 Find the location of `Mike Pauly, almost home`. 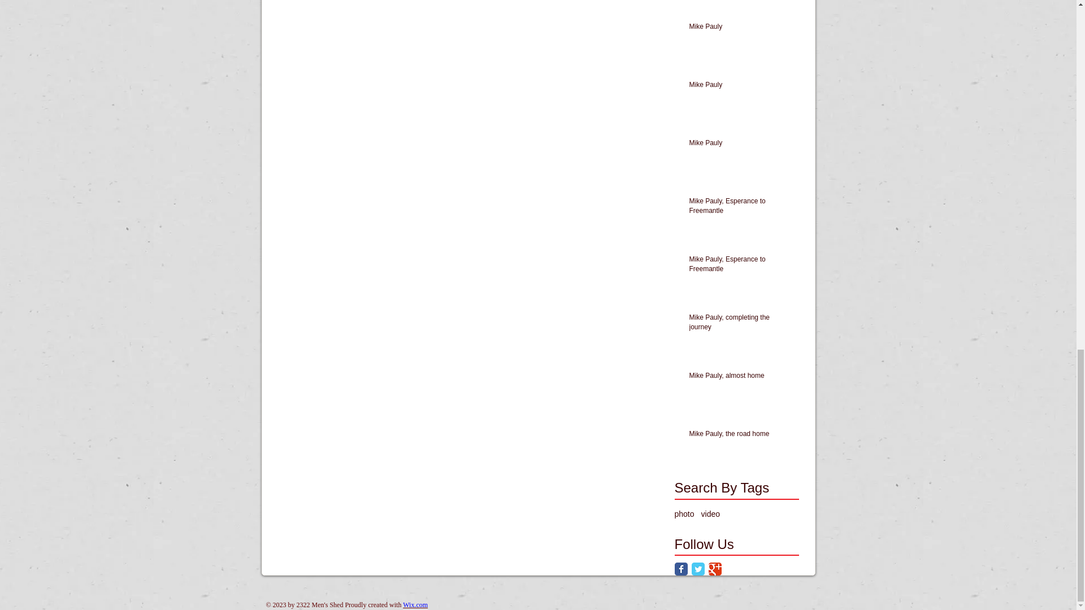

Mike Pauly, almost home is located at coordinates (740, 377).